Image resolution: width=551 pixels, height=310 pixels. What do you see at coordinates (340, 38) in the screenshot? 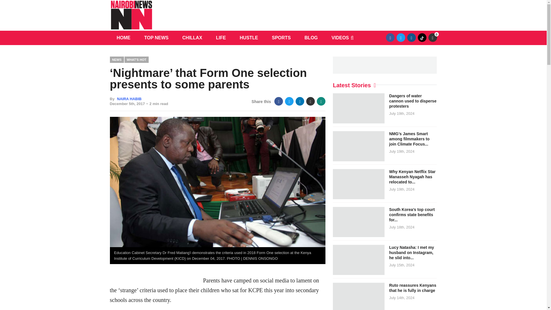
I see `VIDEOS` at bounding box center [340, 38].